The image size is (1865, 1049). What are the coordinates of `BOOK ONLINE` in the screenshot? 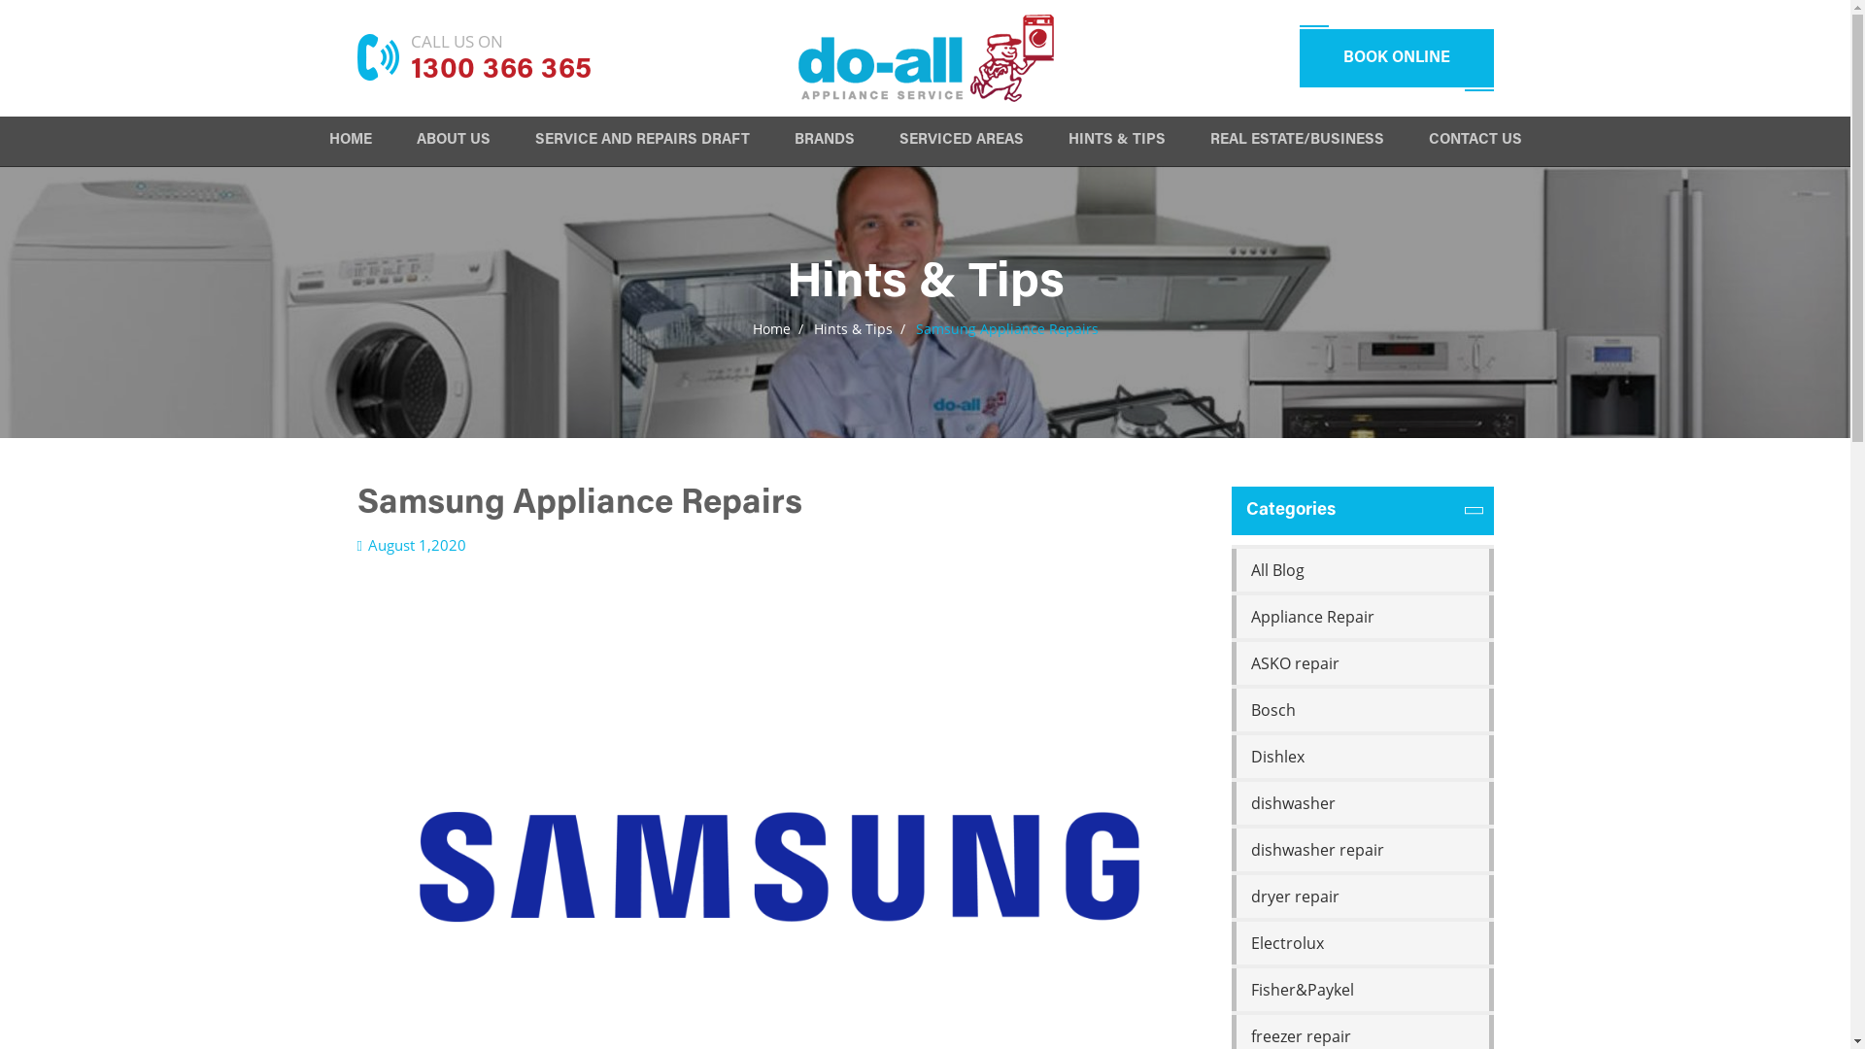 It's located at (1397, 58).